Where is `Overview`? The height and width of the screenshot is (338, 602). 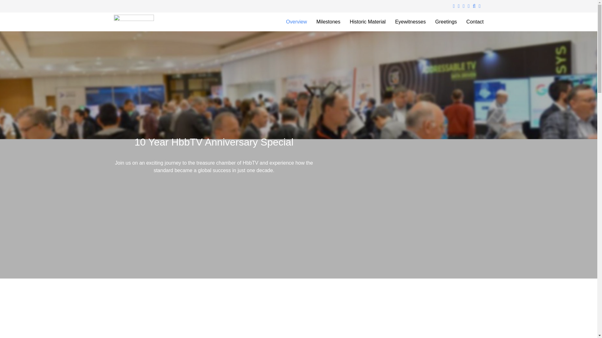 Overview is located at coordinates (297, 22).